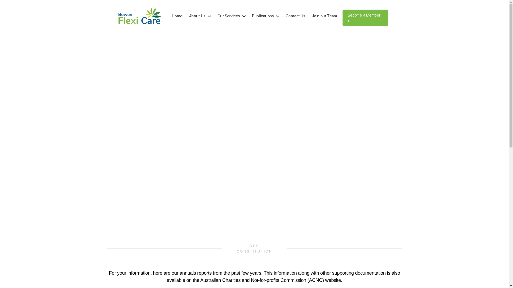 The width and height of the screenshot is (513, 288). Describe the element at coordinates (266, 16) in the screenshot. I see `Publications` at that location.